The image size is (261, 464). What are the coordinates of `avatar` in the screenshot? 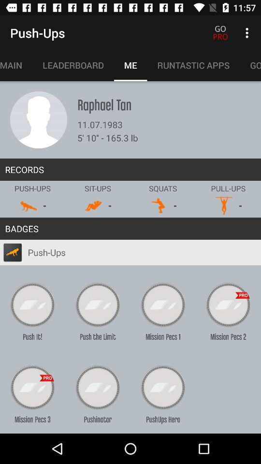 It's located at (39, 120).